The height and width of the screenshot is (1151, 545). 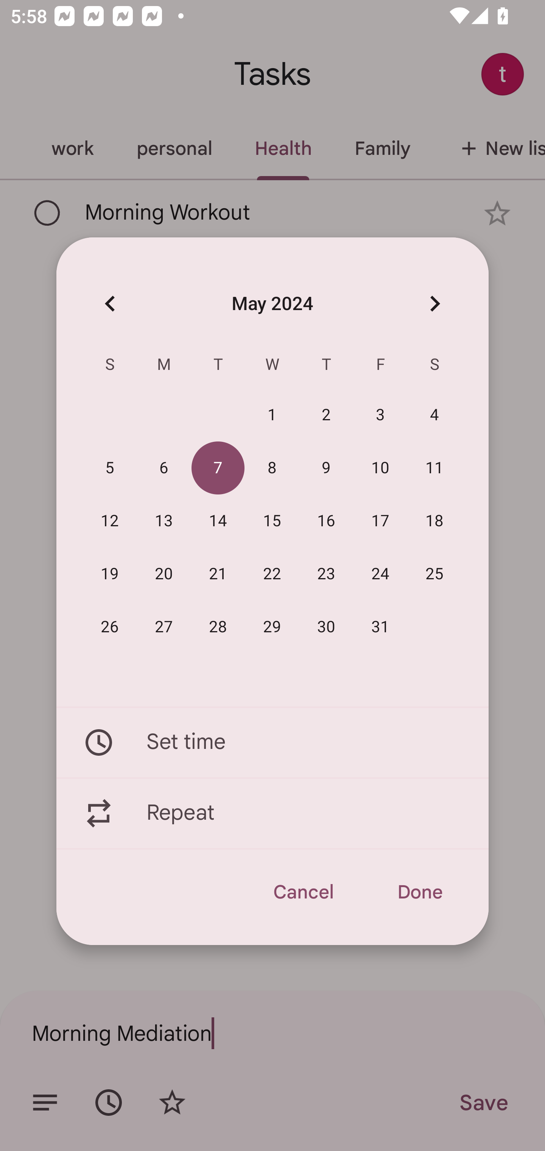 I want to click on 14 14 May 2024, so click(x=218, y=521).